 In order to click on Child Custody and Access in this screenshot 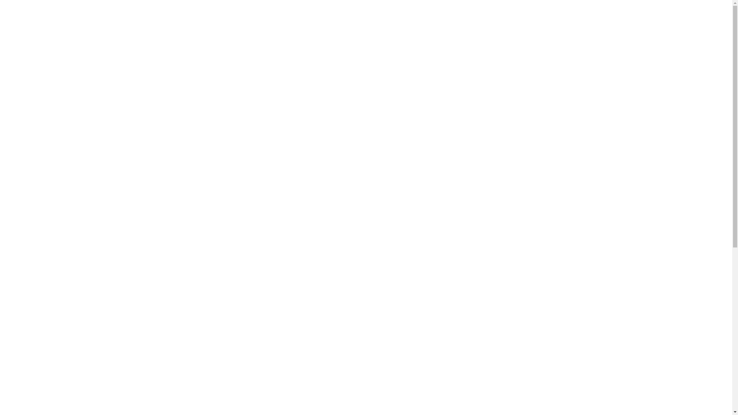, I will do `click(483, 312)`.